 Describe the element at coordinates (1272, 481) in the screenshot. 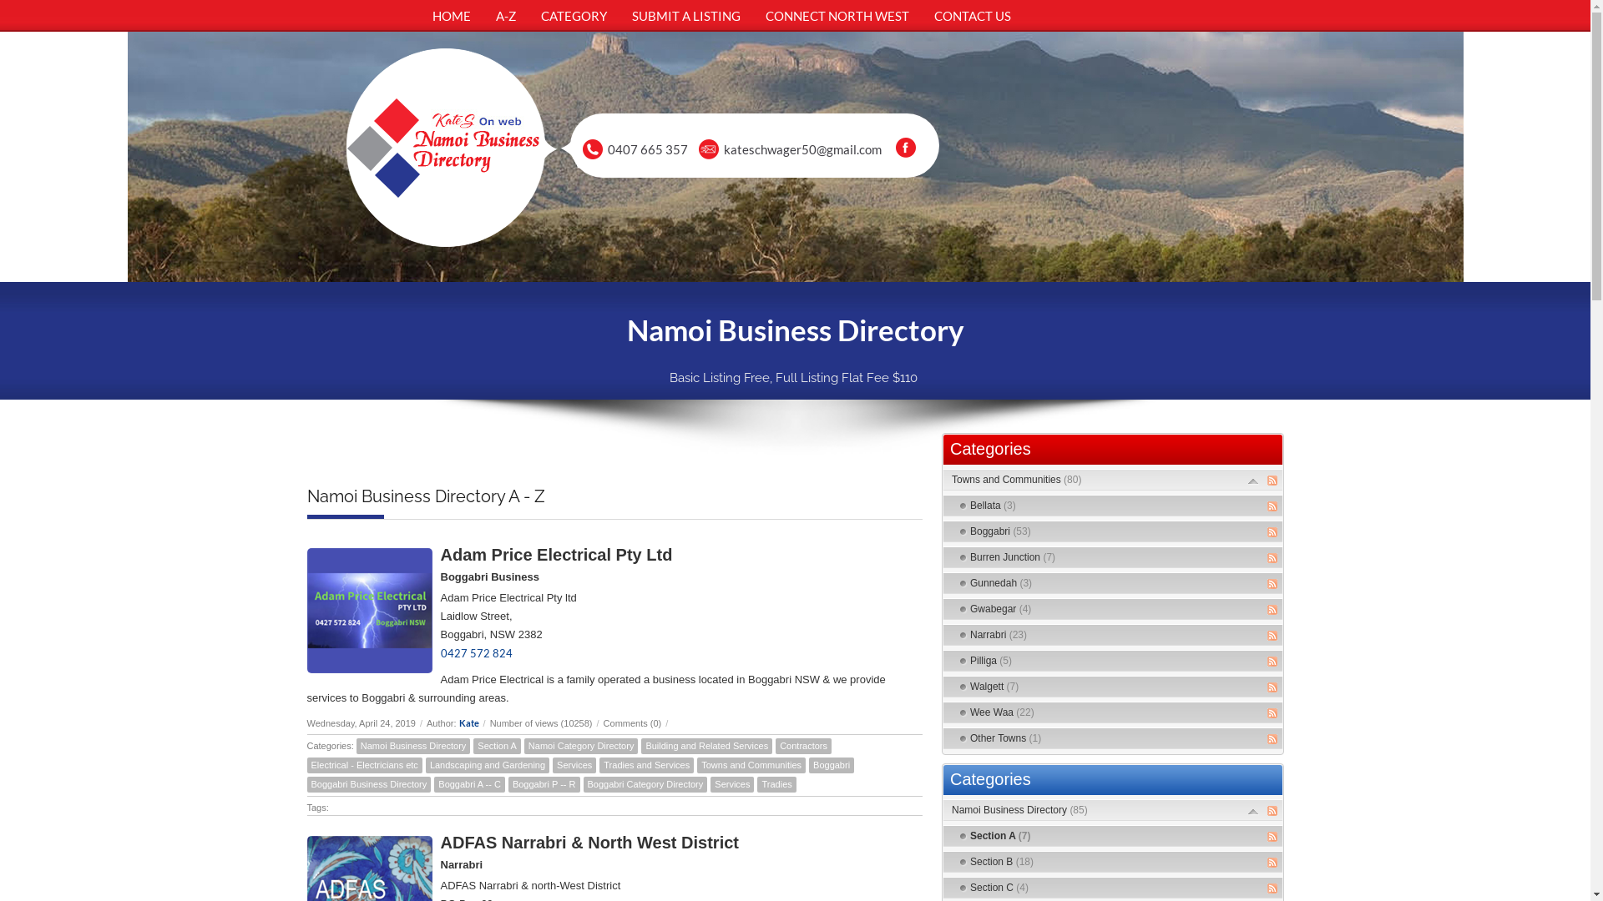

I see `RSS` at that location.